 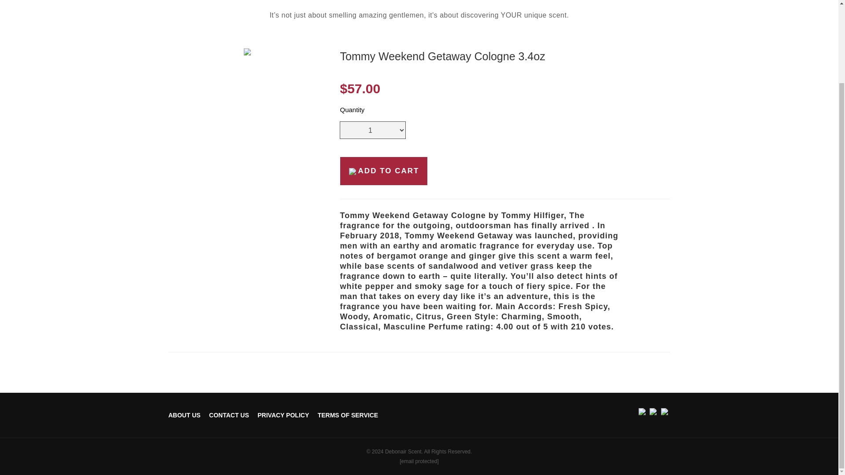 What do you see at coordinates (283, 415) in the screenshot?
I see `PRIVACY POLICY` at bounding box center [283, 415].